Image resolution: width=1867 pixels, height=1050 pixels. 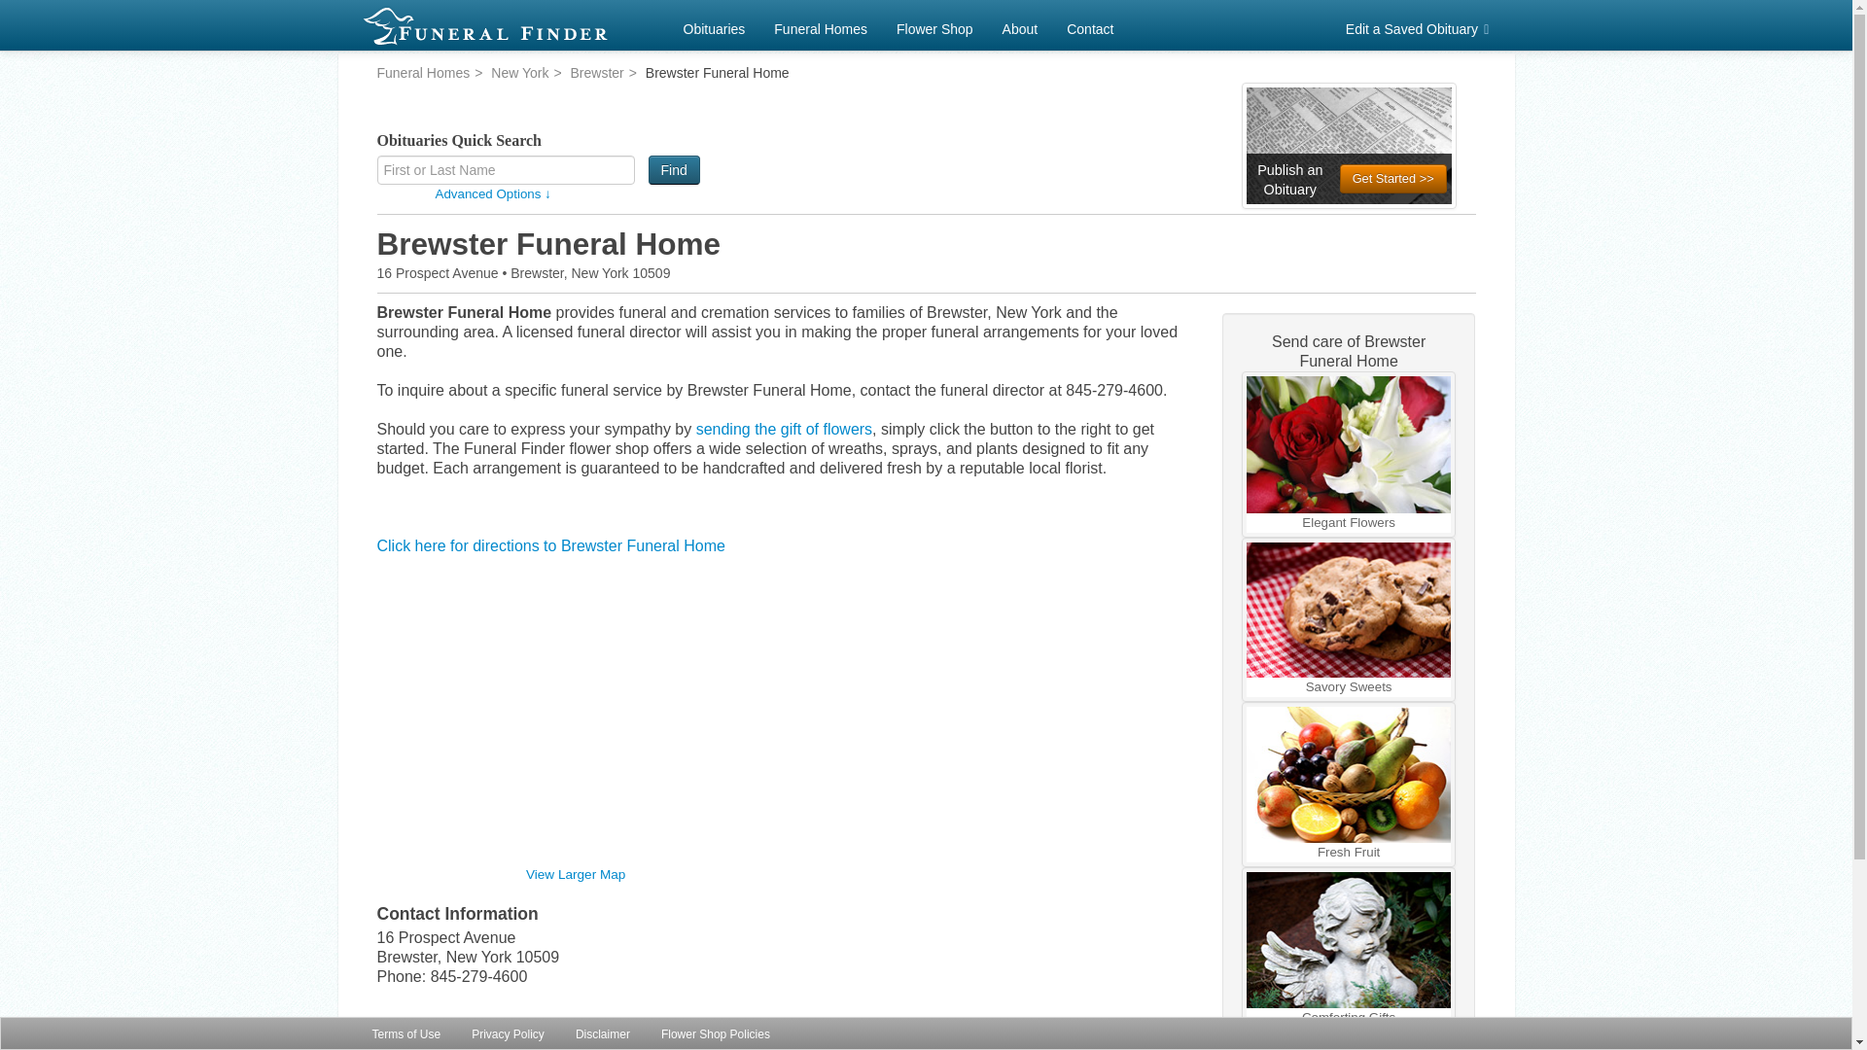 I want to click on Comforting Gifts, so click(x=1350, y=950).